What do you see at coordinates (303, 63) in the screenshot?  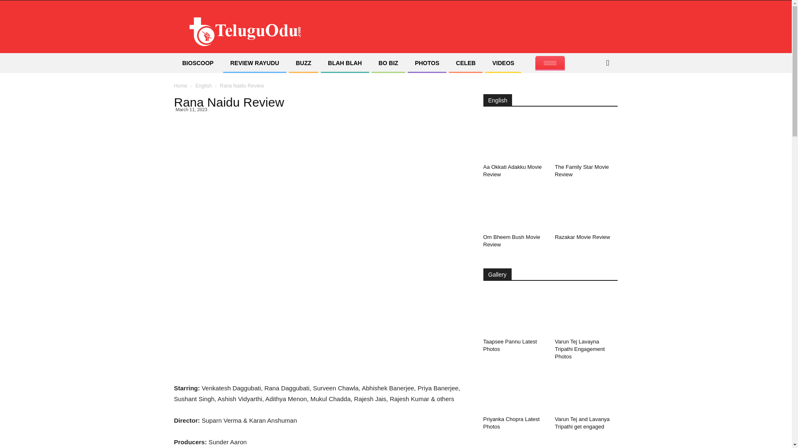 I see `BUZZ` at bounding box center [303, 63].